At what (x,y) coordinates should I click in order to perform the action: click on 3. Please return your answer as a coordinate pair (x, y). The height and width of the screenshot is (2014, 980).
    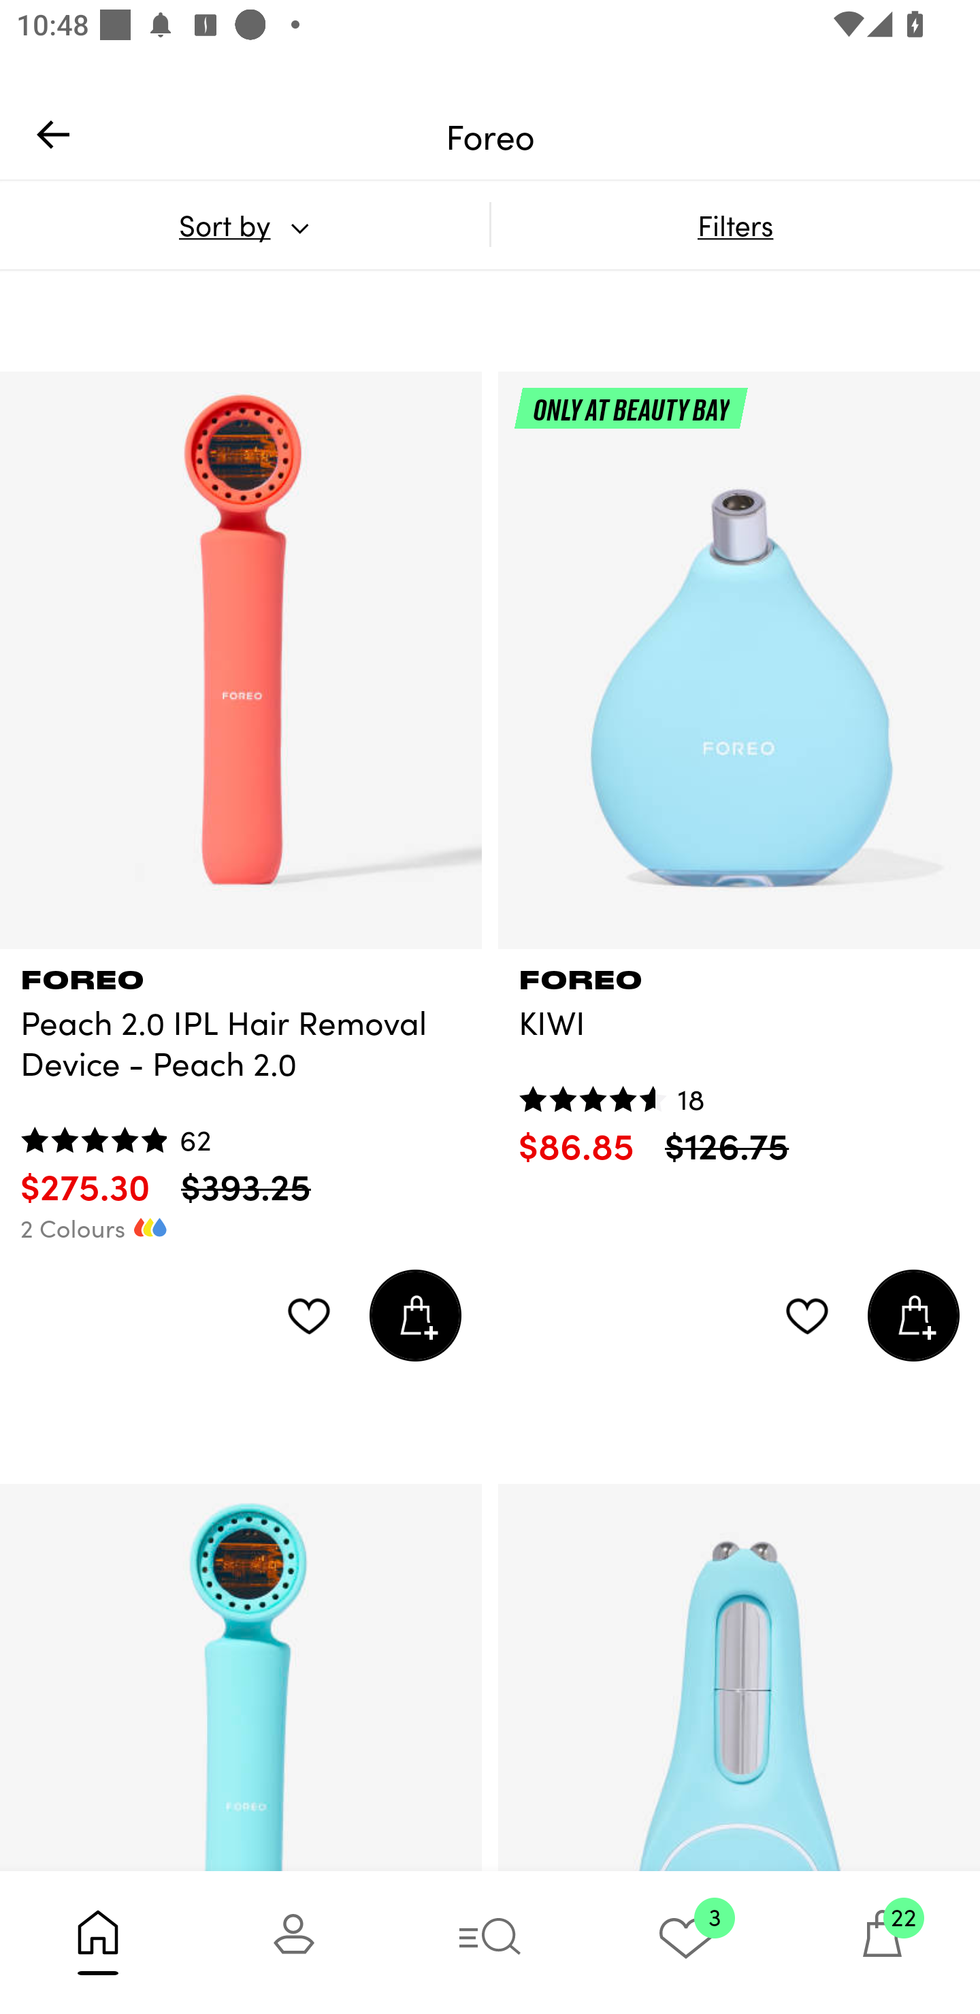
    Looking at the image, I should click on (686, 1942).